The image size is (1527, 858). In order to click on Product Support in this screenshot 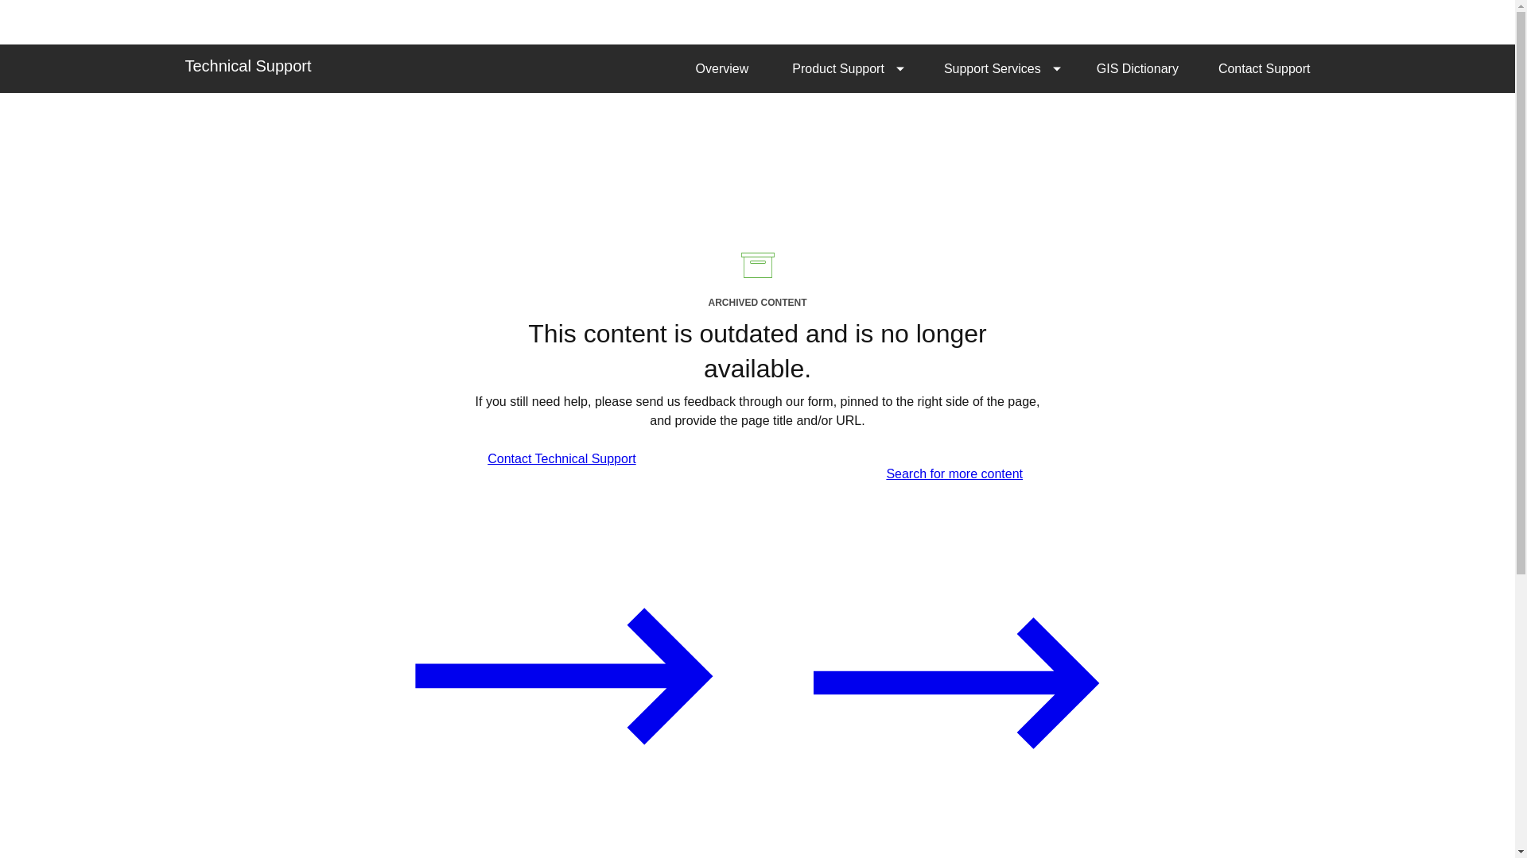, I will do `click(844, 68)`.